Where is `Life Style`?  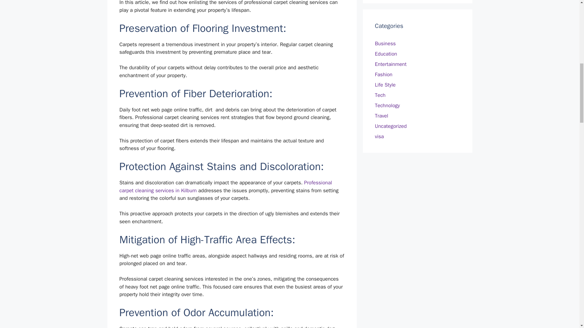 Life Style is located at coordinates (385, 85).